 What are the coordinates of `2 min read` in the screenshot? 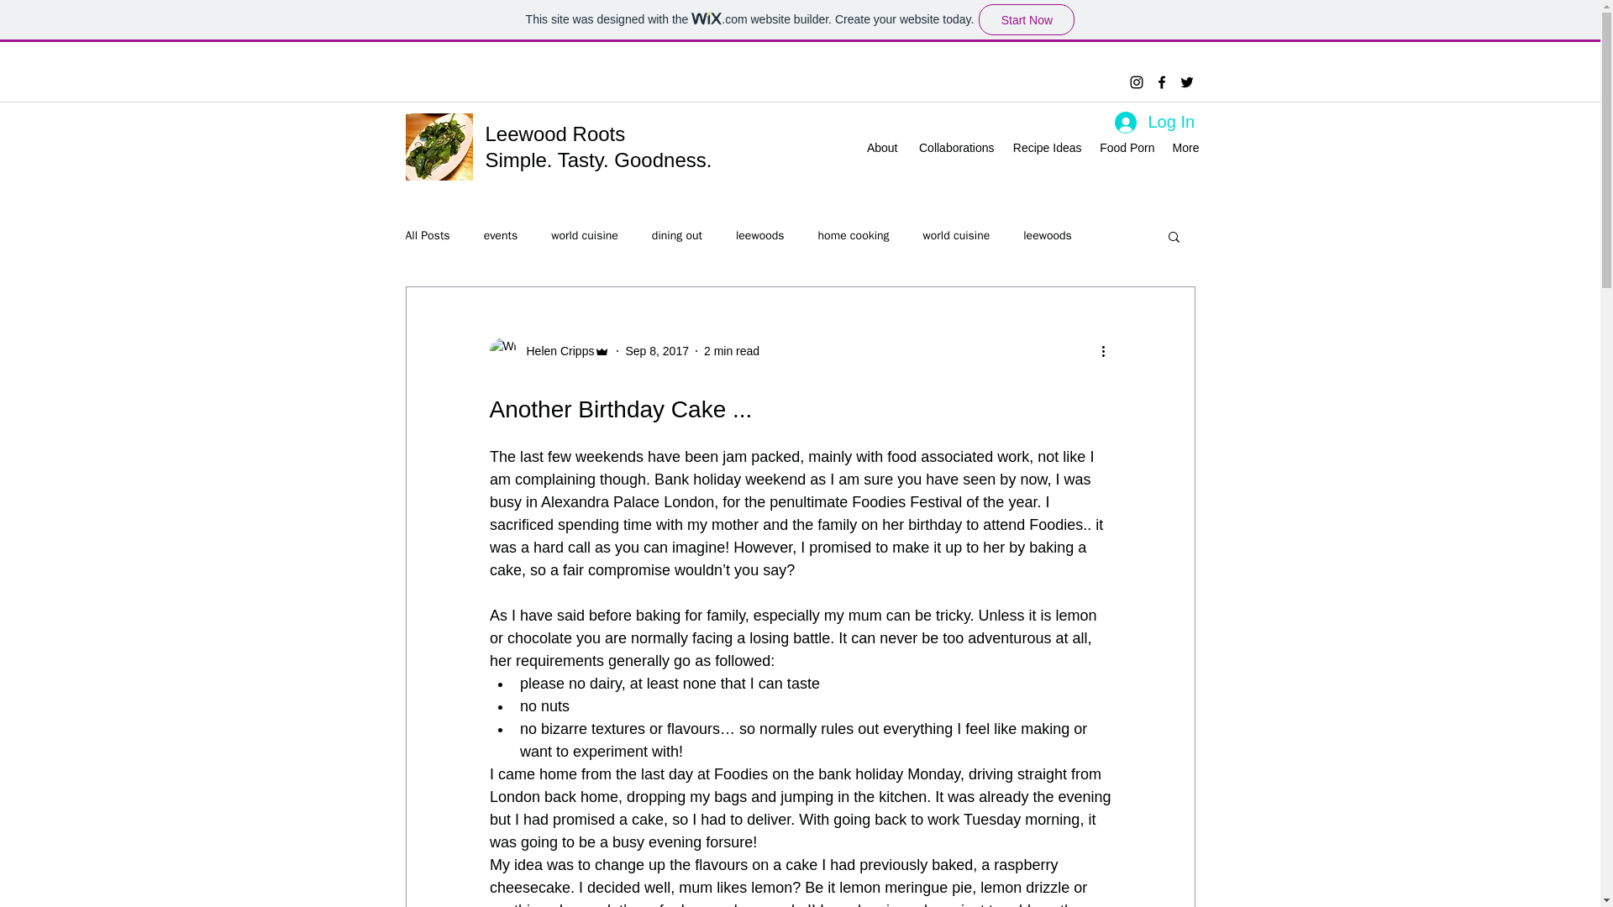 It's located at (731, 351).